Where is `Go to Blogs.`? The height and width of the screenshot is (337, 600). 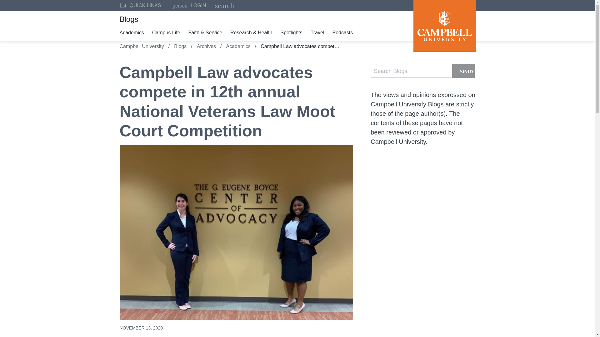 Go to Blogs. is located at coordinates (133, 32).